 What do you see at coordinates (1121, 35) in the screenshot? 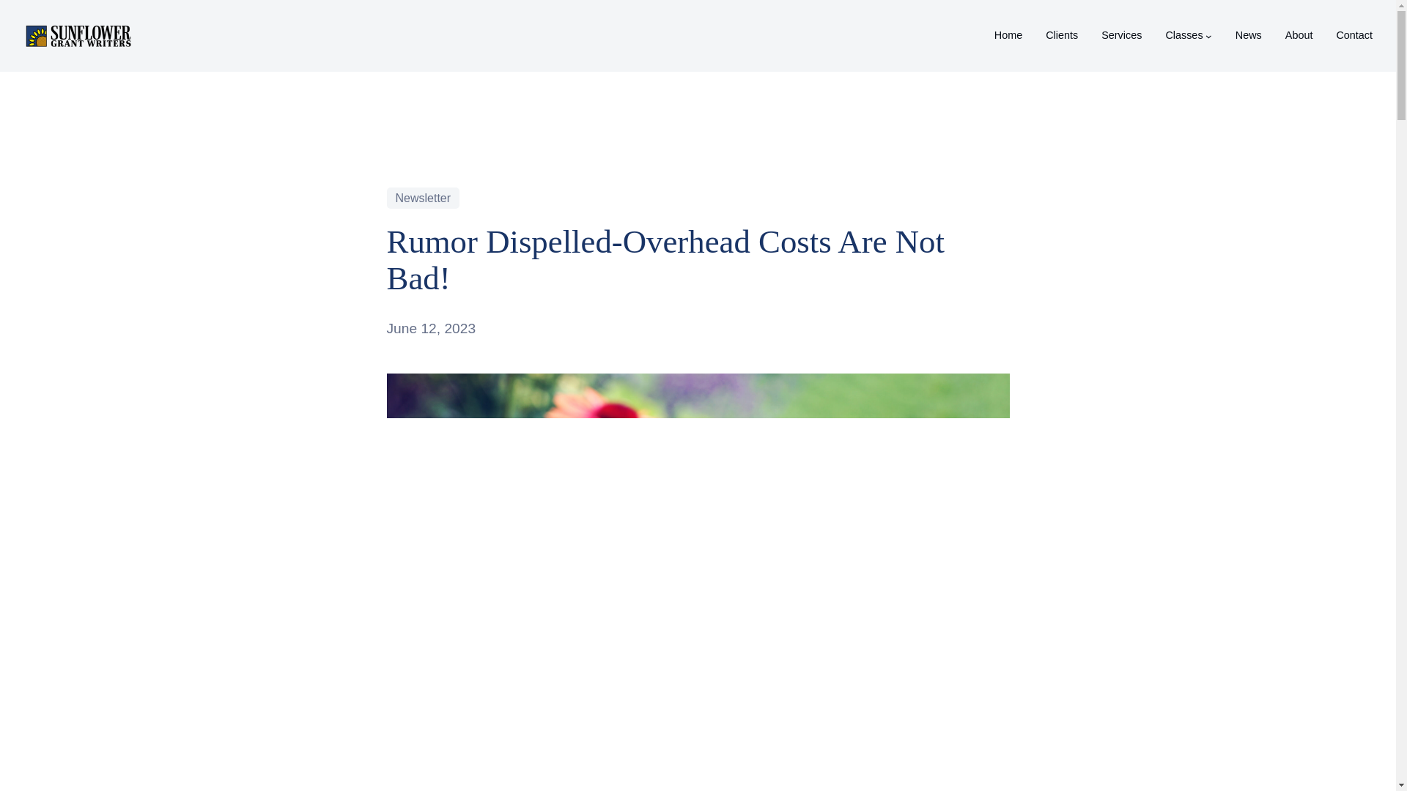
I see `Services` at bounding box center [1121, 35].